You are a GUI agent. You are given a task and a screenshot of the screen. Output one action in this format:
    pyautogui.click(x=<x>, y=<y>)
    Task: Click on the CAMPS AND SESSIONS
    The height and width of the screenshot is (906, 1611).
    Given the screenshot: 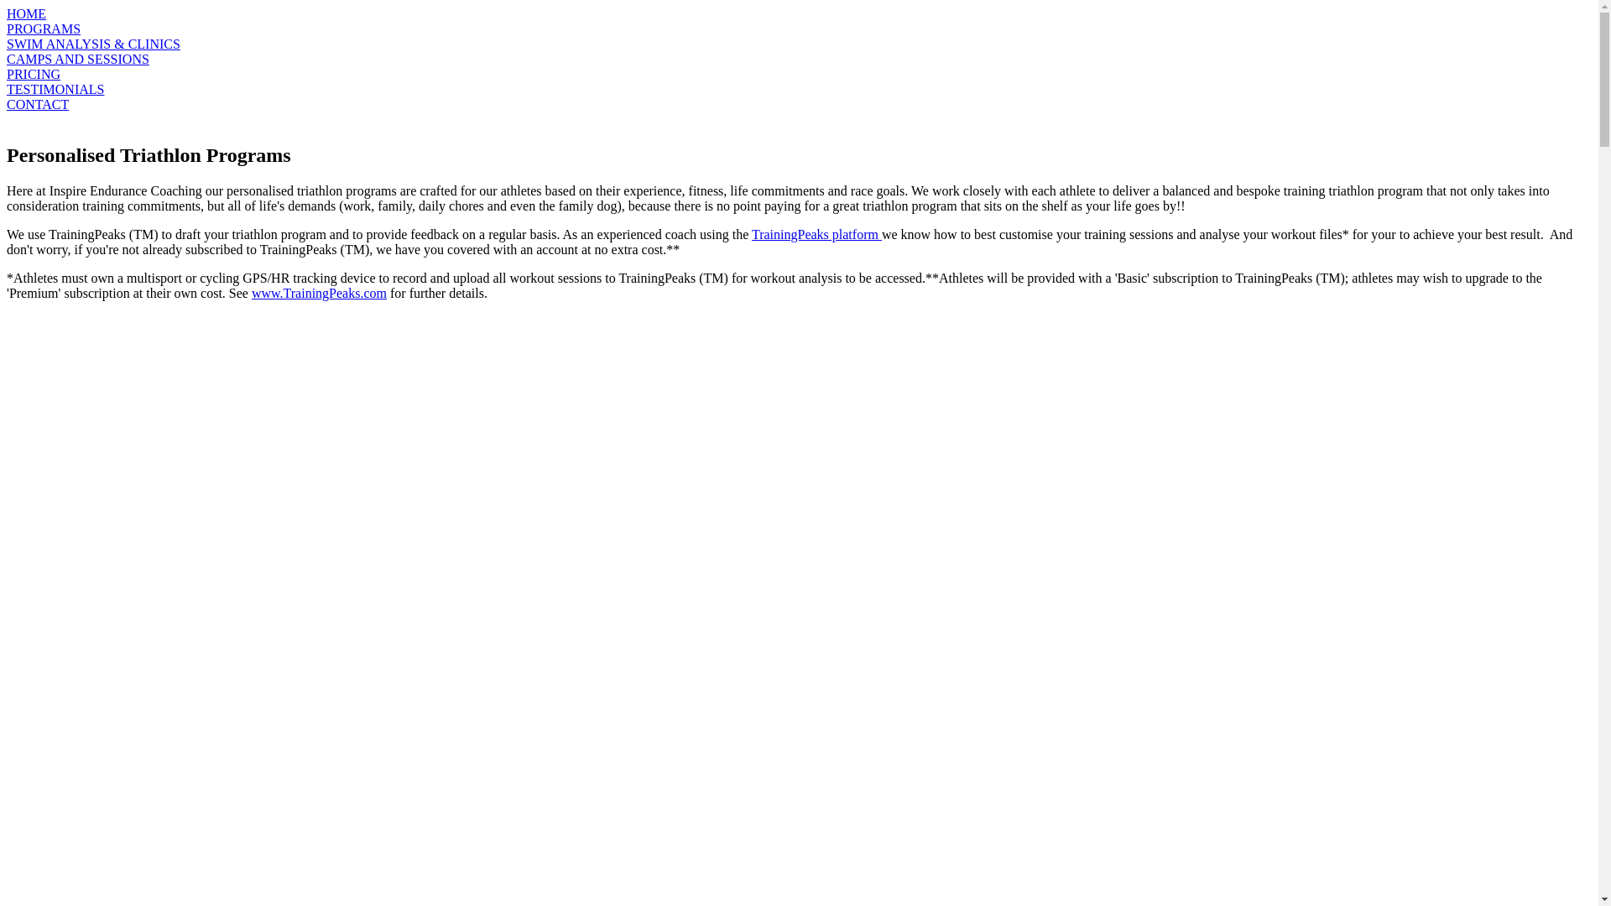 What is the action you would take?
    pyautogui.click(x=799, y=60)
    